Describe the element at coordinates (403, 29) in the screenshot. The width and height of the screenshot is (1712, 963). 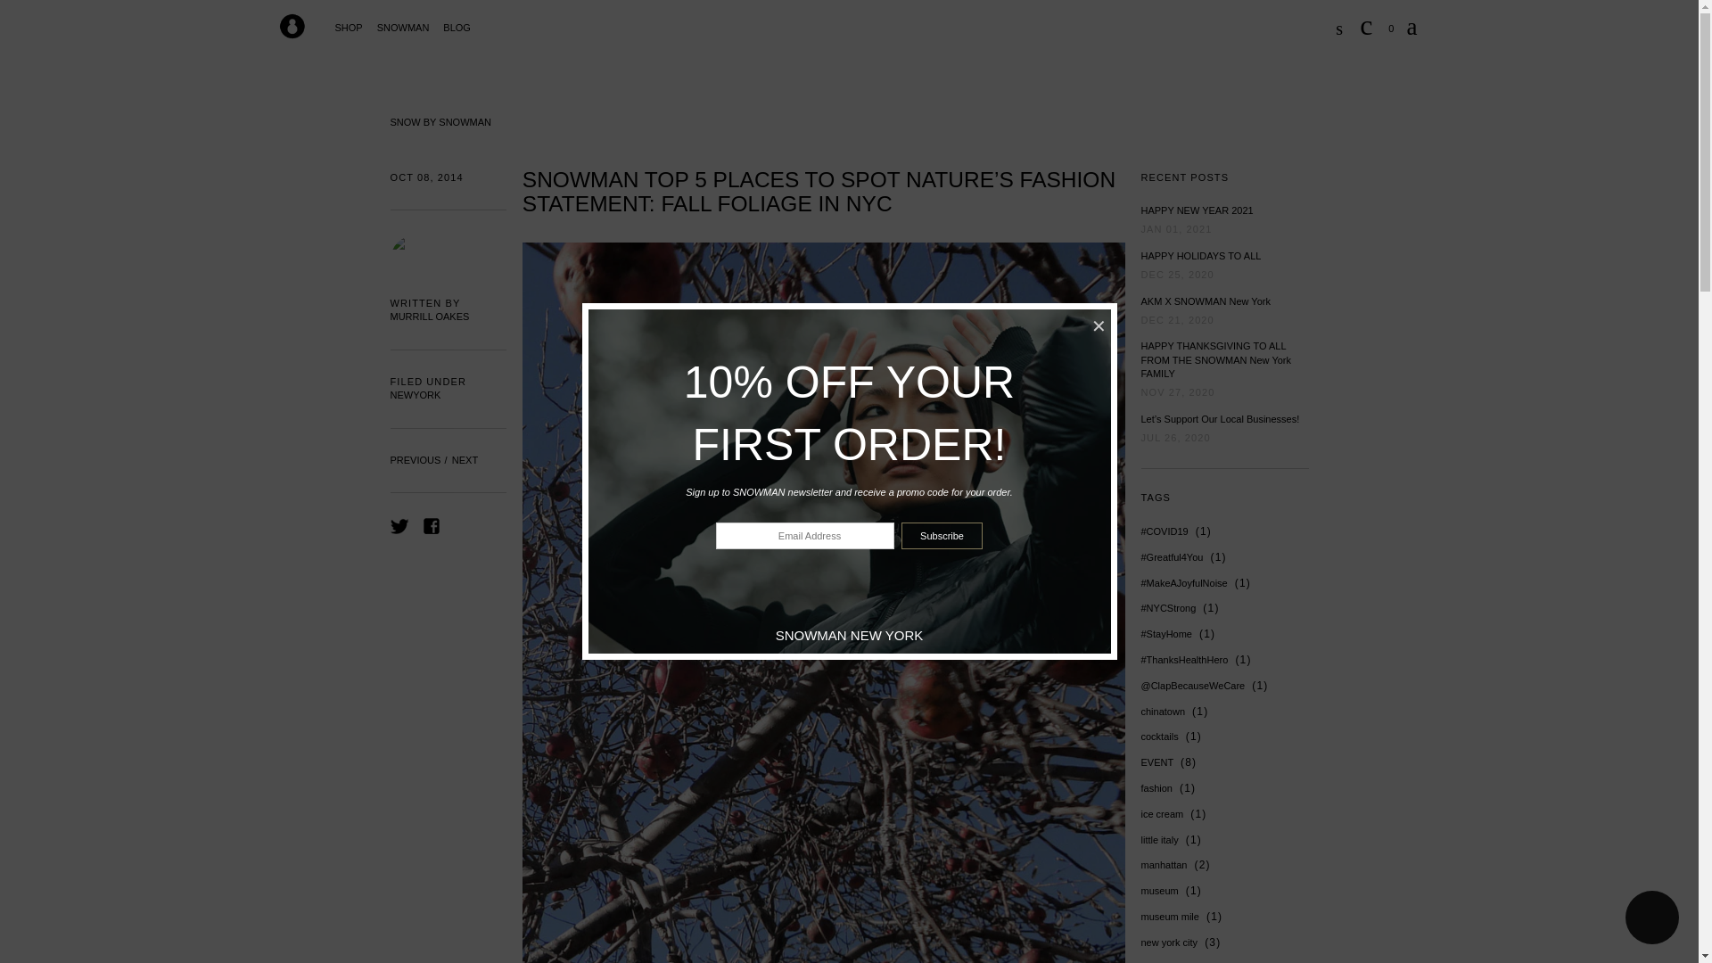
I see `SNOWMAN` at that location.